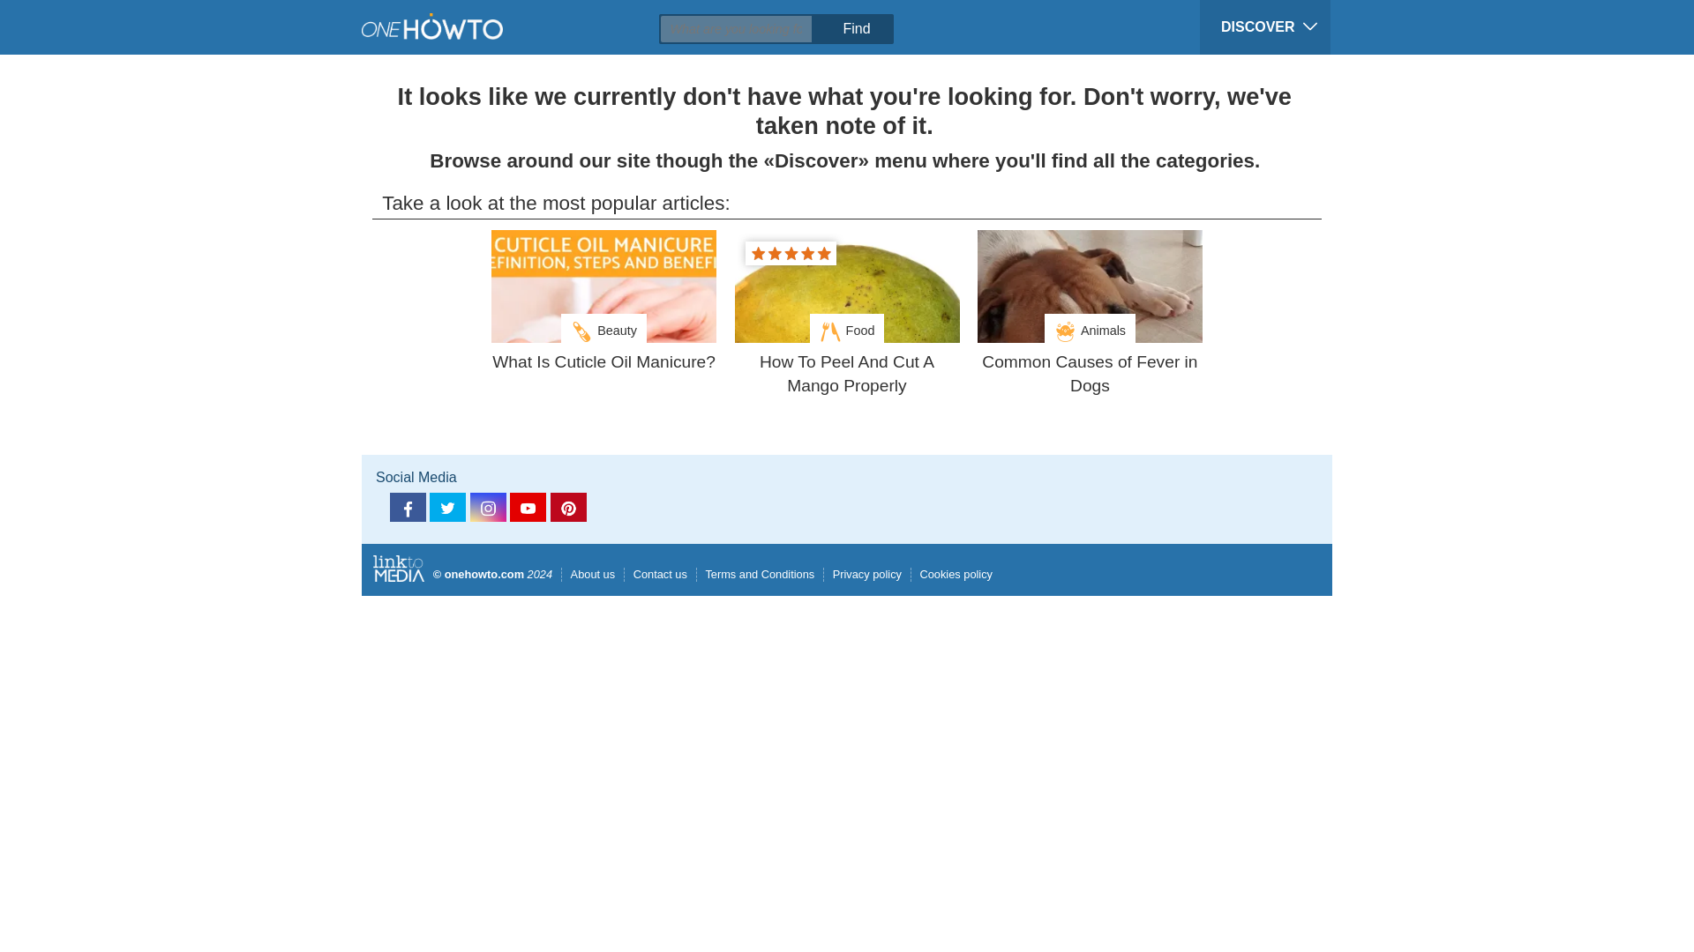 Image resolution: width=1694 pixels, height=952 pixels. Describe the element at coordinates (655, 573) in the screenshot. I see `Contact us` at that location.